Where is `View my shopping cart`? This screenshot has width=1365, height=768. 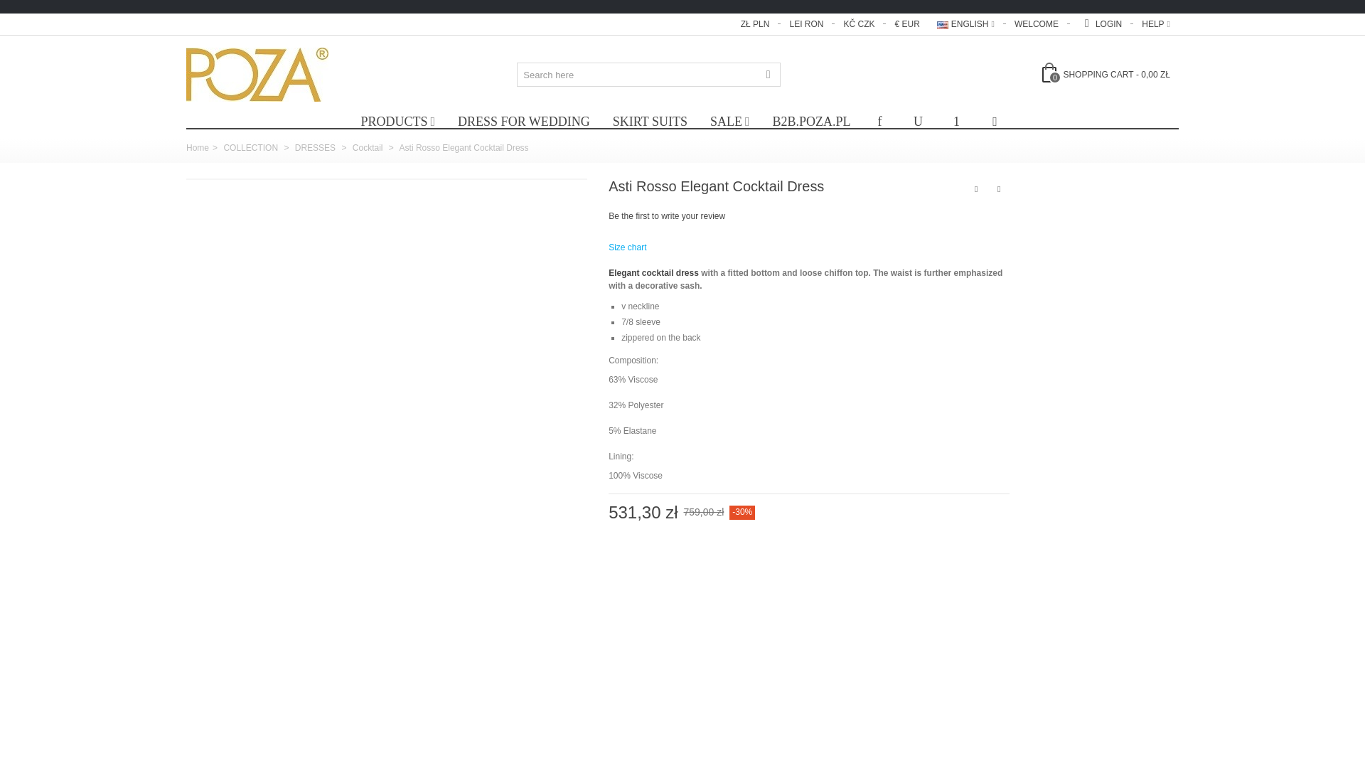 View my shopping cart is located at coordinates (1106, 74).